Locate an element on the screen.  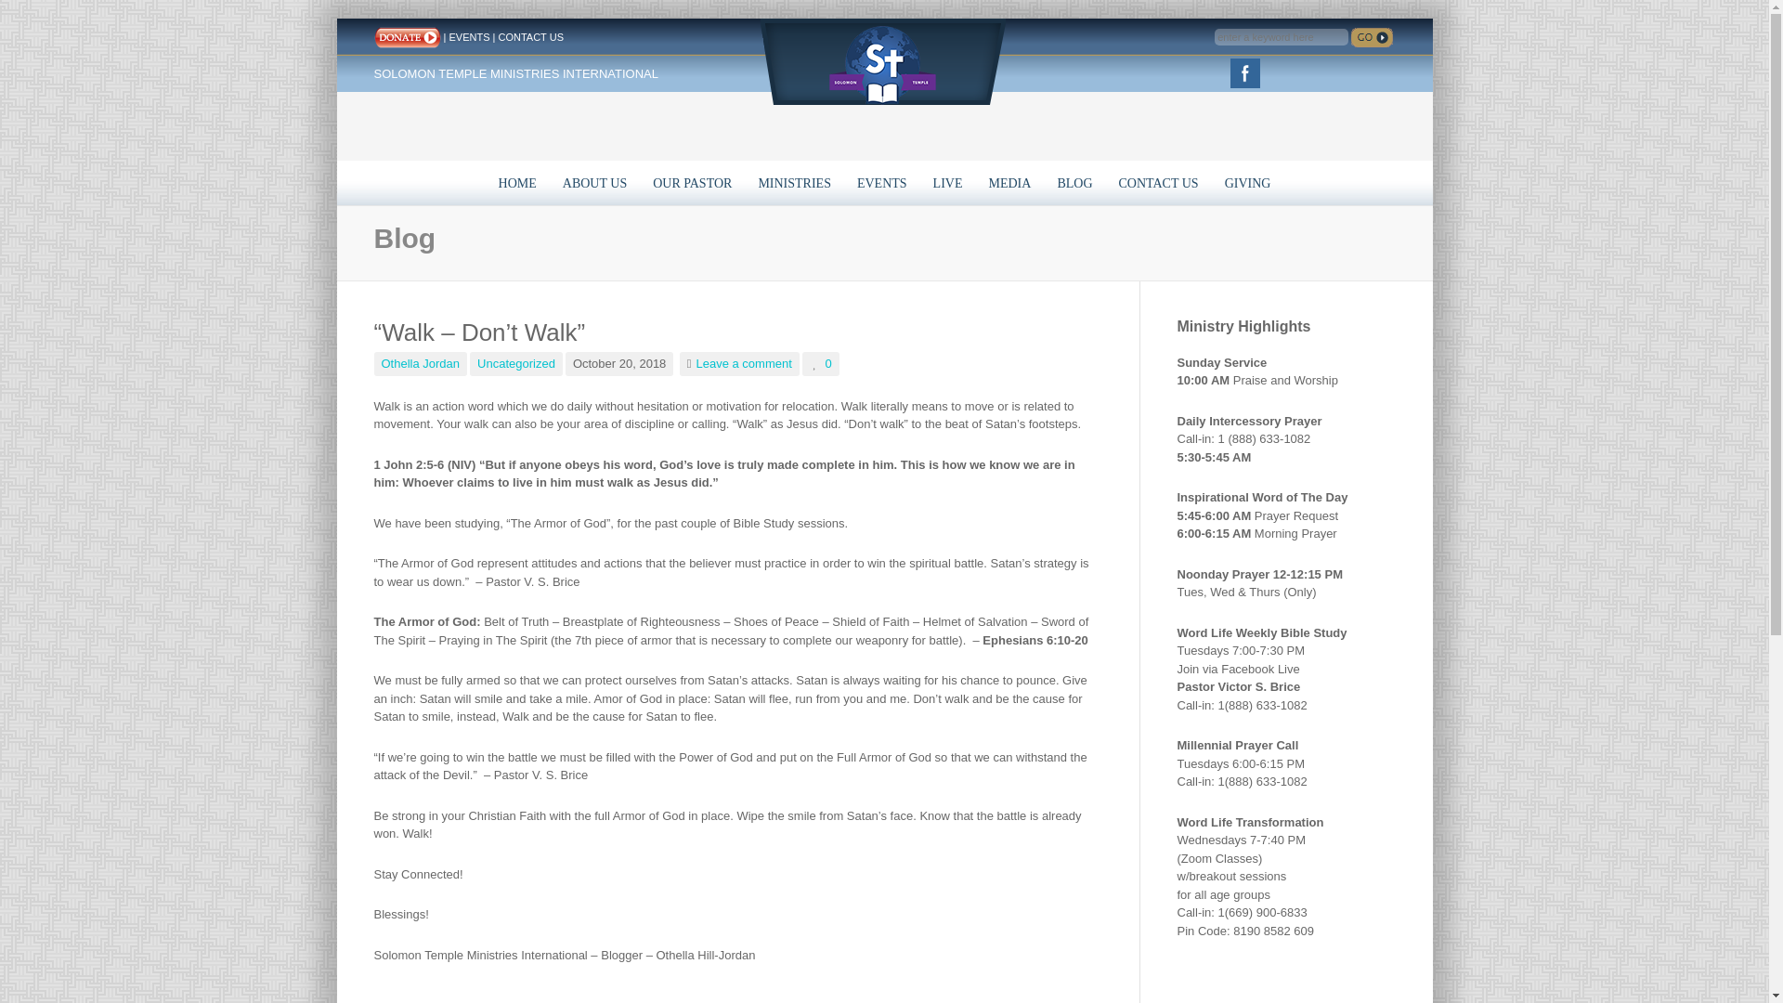
EVENTS is located at coordinates (468, 37).